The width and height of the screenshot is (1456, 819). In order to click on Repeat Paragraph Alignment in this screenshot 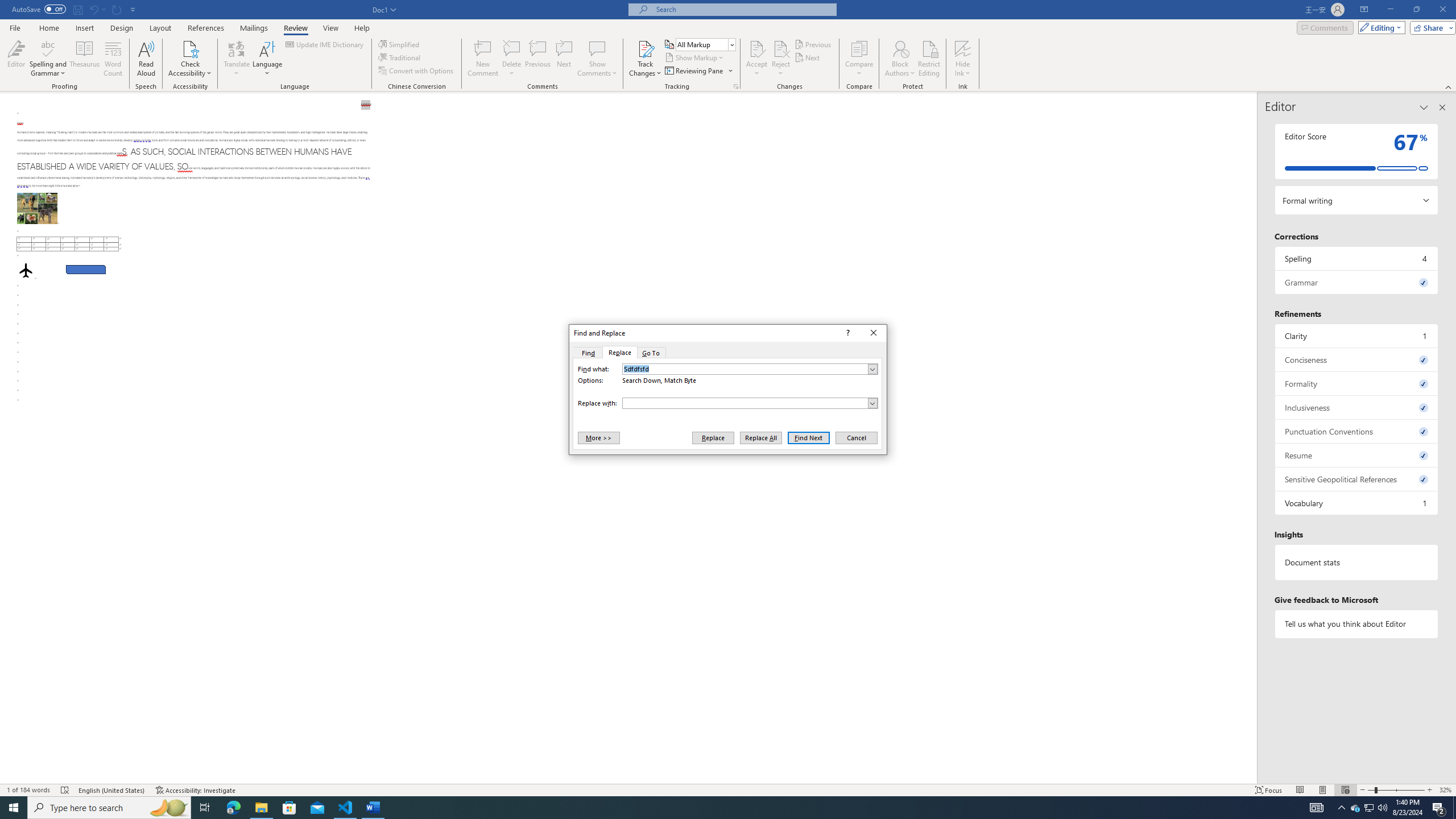, I will do `click(1370, 808)`.